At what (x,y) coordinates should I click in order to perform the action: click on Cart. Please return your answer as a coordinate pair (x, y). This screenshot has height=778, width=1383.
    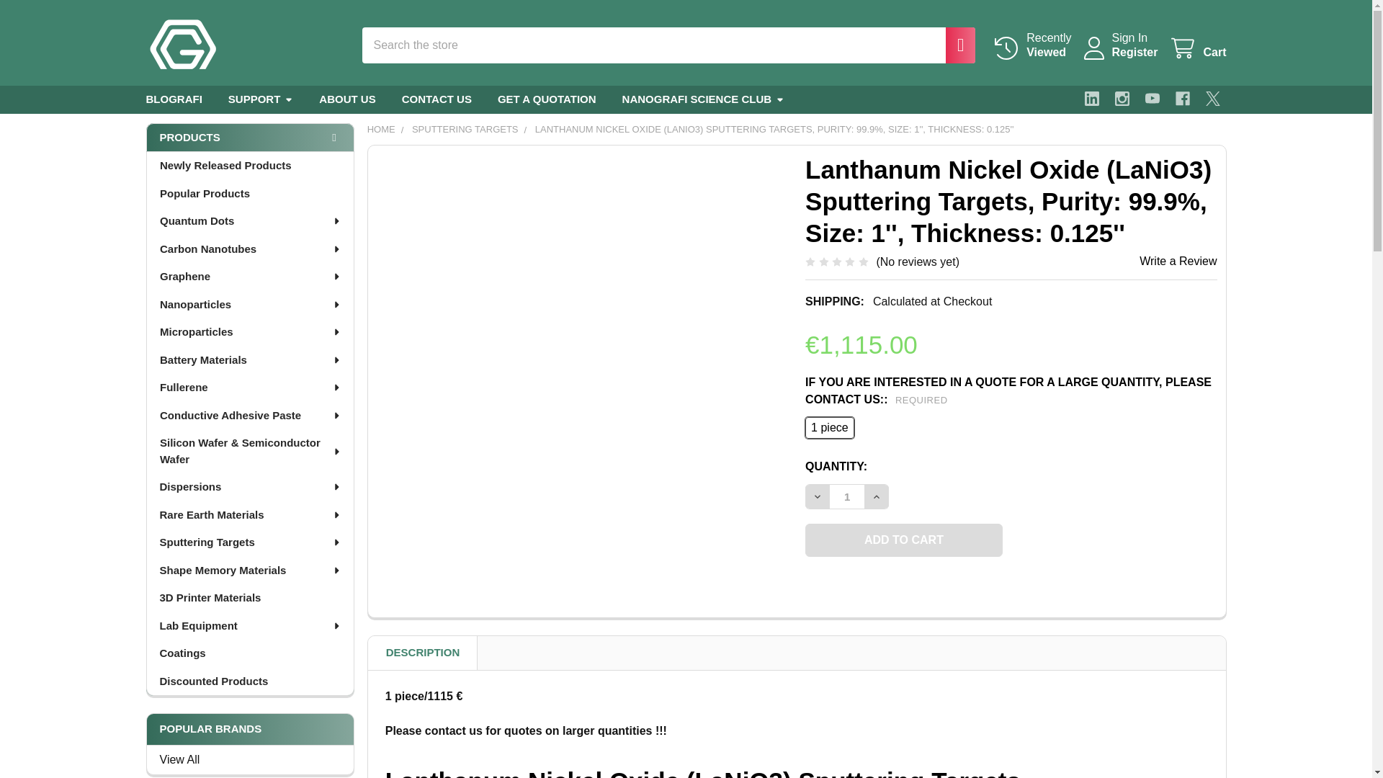
    Looking at the image, I should click on (847, 496).